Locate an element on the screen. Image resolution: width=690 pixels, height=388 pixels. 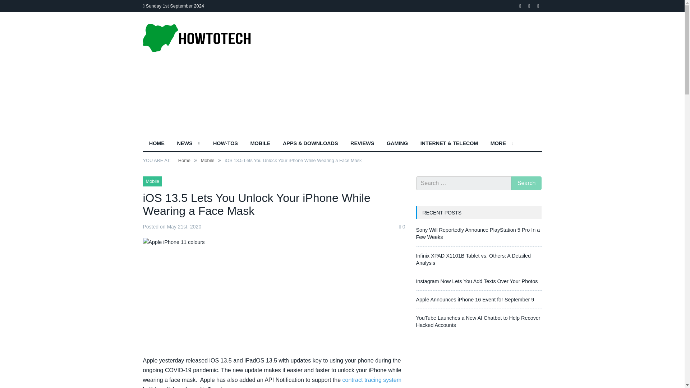
Mobile is located at coordinates (208, 160).